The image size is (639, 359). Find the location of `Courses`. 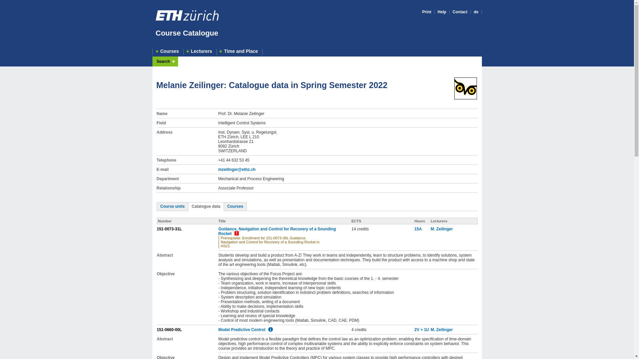

Courses is located at coordinates (168, 52).